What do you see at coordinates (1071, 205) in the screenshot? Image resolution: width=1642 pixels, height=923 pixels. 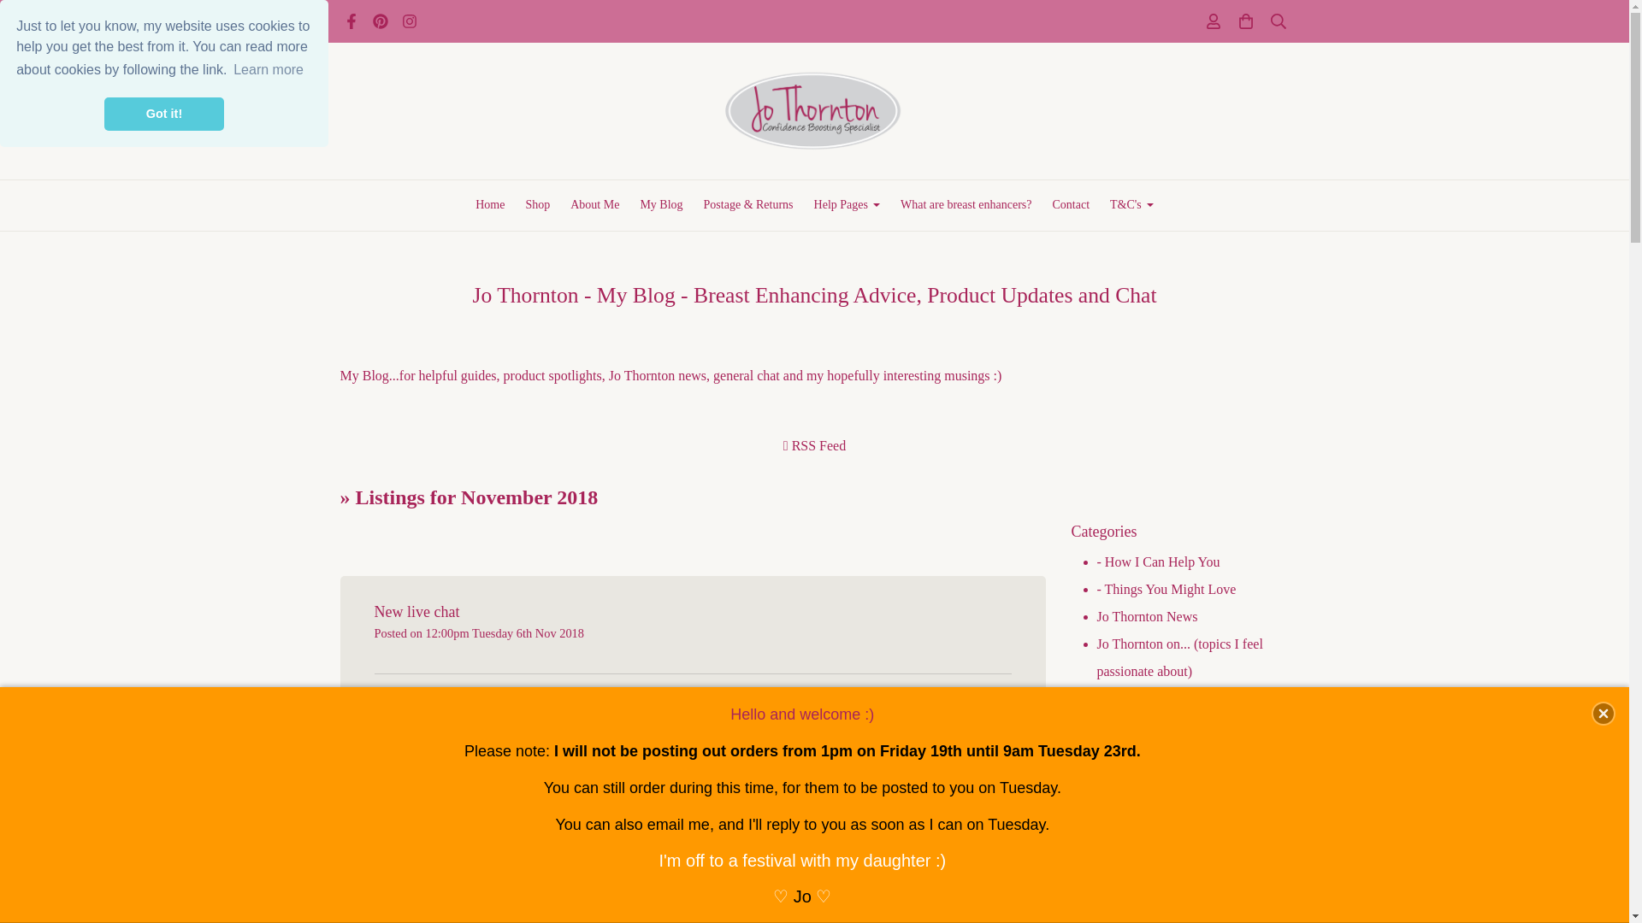 I see `Contact` at bounding box center [1071, 205].